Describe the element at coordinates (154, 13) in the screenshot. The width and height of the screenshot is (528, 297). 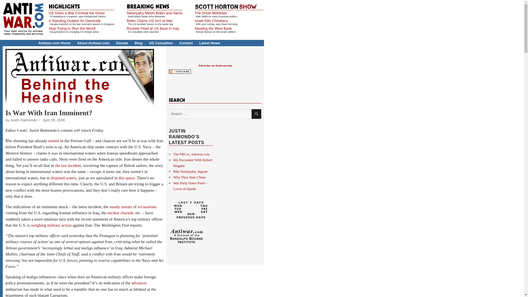
I see `Netanyahu Meets Biden and Harris` at that location.